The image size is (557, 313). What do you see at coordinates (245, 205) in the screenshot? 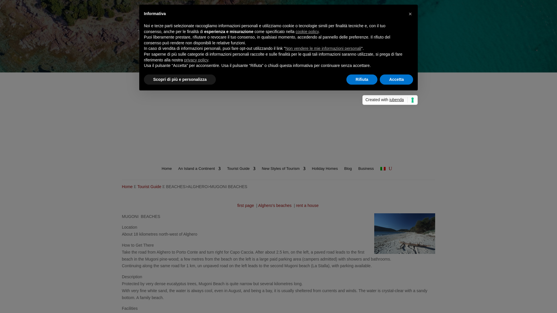
I see `first page` at bounding box center [245, 205].